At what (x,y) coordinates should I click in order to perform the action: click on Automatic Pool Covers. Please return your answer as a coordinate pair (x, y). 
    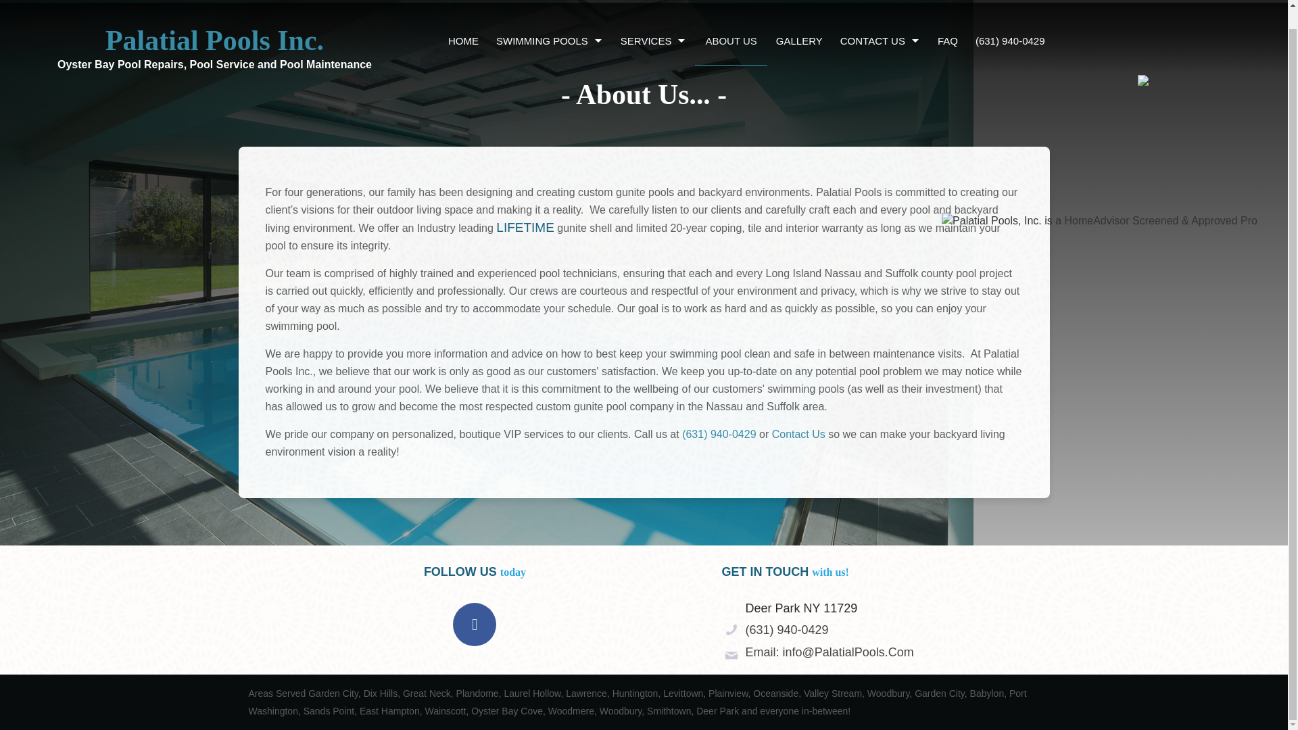
    Looking at the image, I should click on (549, 131).